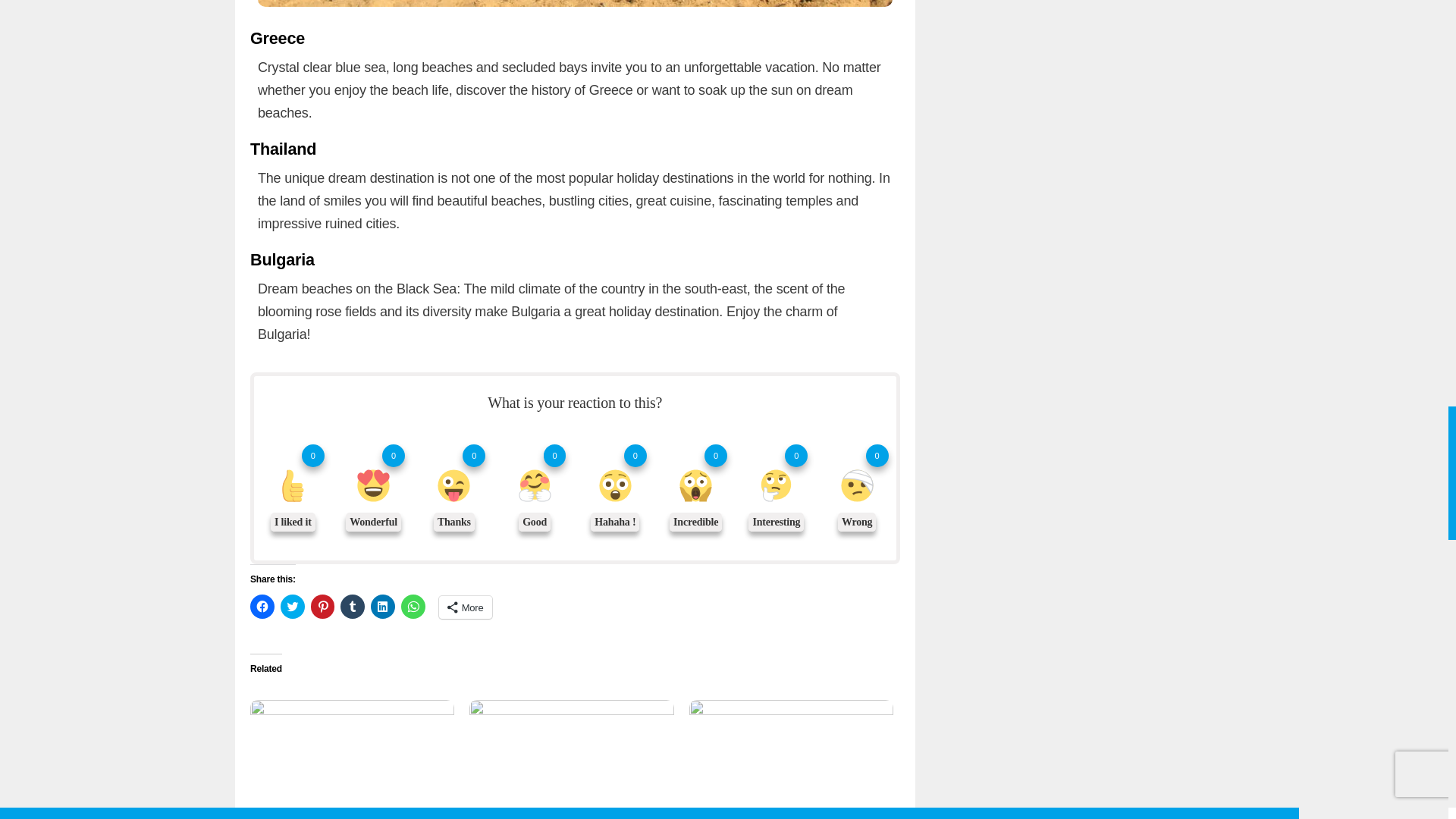 The image size is (1456, 819). What do you see at coordinates (353, 607) in the screenshot?
I see `Click to share on Tumblr` at bounding box center [353, 607].